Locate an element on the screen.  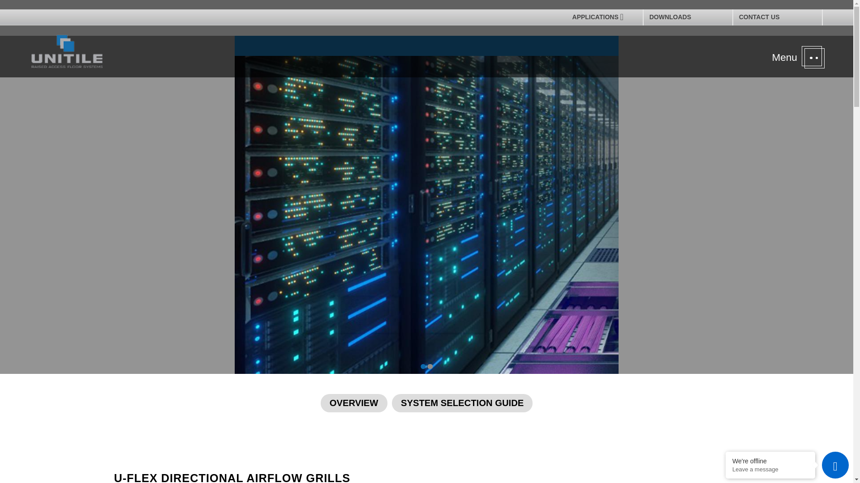
OVERVIEW is located at coordinates (354, 403).